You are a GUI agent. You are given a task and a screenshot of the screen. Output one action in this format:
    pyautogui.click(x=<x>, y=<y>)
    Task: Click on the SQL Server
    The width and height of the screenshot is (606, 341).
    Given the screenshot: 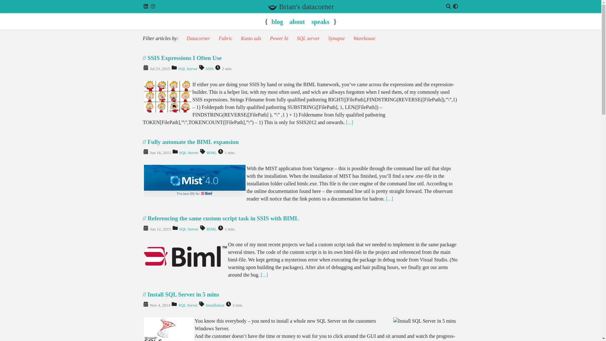 What is the action you would take?
    pyautogui.click(x=188, y=153)
    